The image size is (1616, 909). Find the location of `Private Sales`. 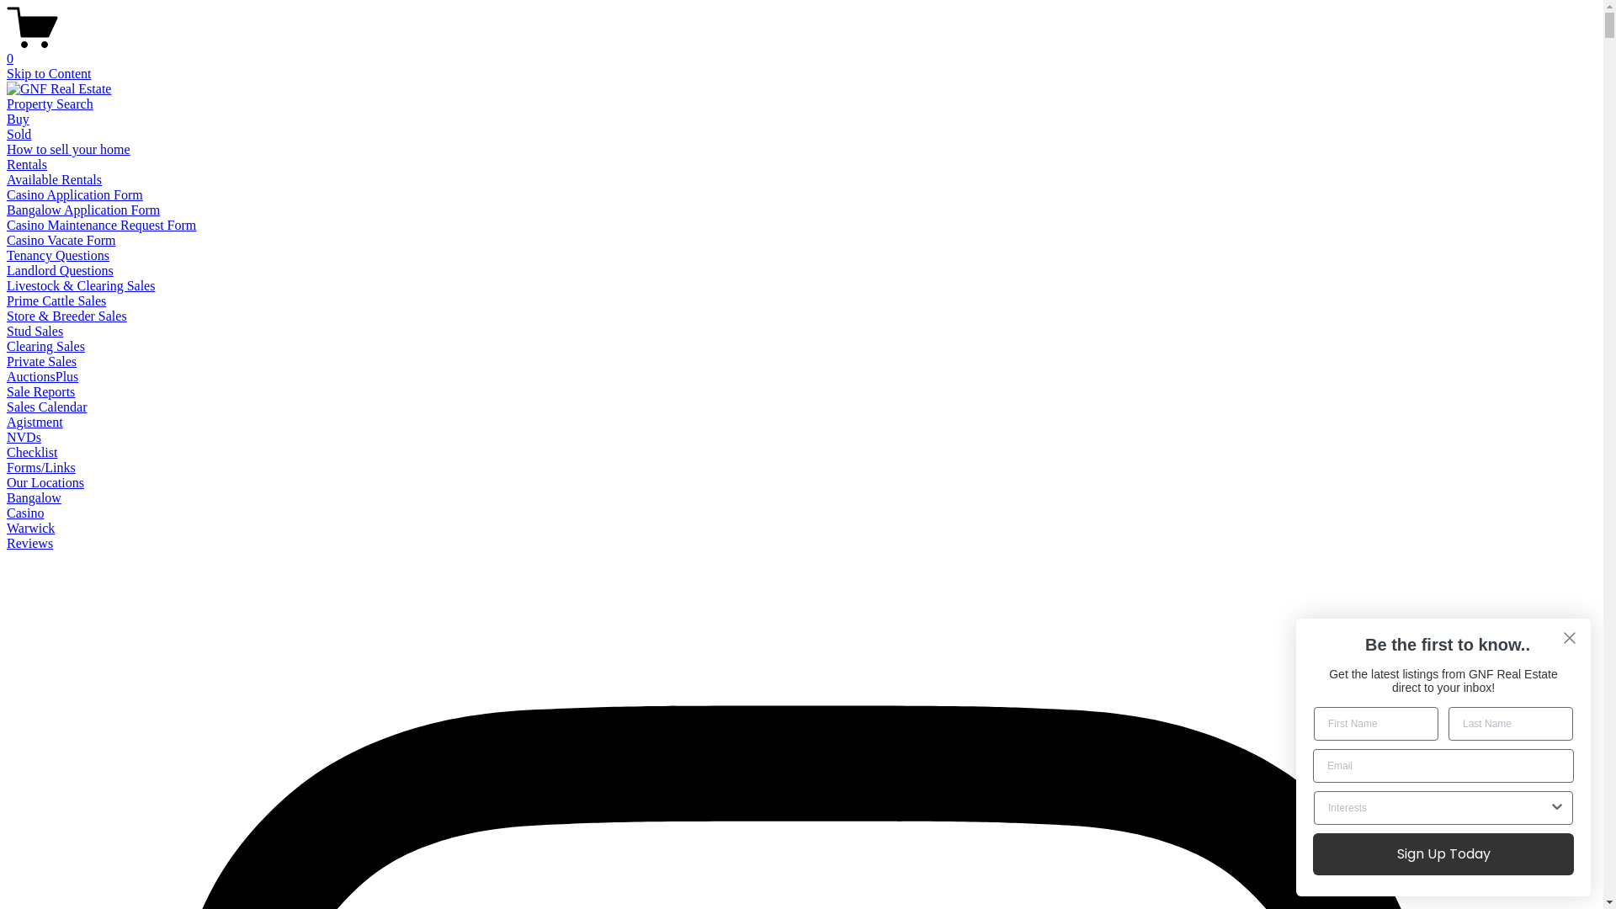

Private Sales is located at coordinates (42, 362).